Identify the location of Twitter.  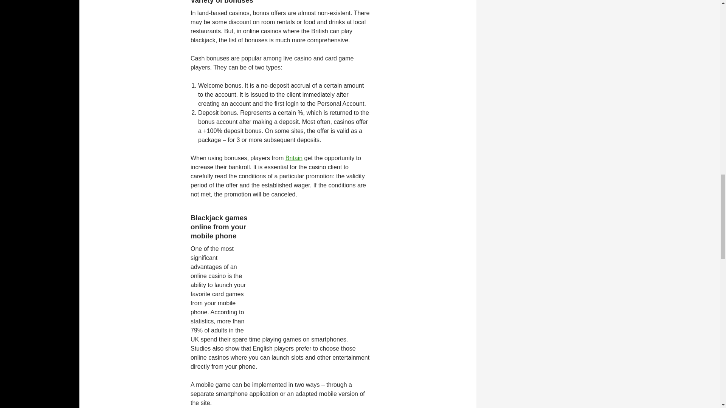
(26, 3).